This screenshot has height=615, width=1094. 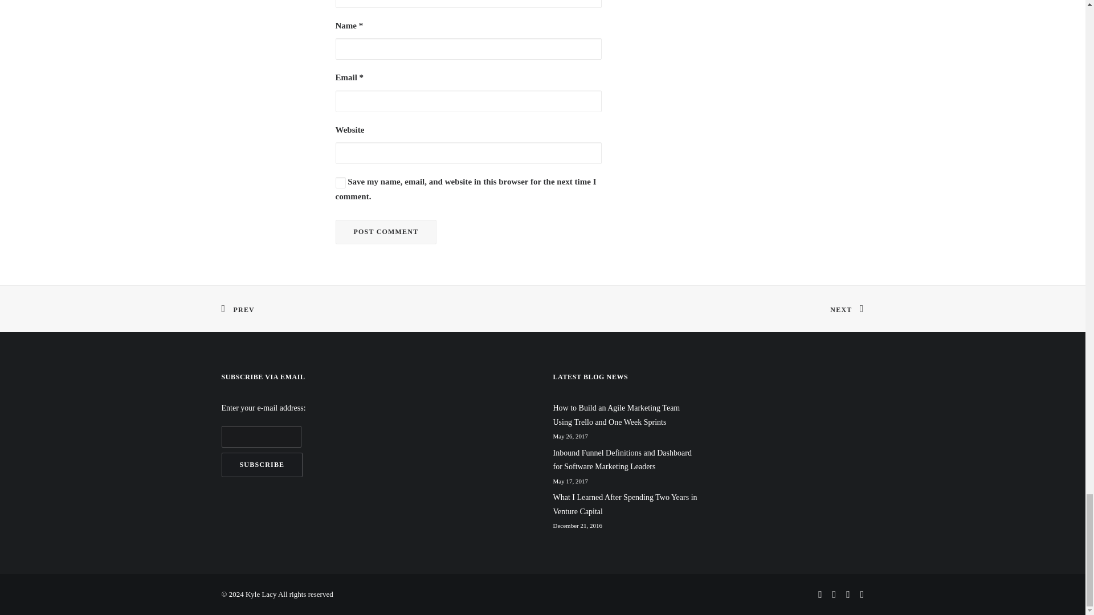 What do you see at coordinates (385, 231) in the screenshot?
I see `Post Comment` at bounding box center [385, 231].